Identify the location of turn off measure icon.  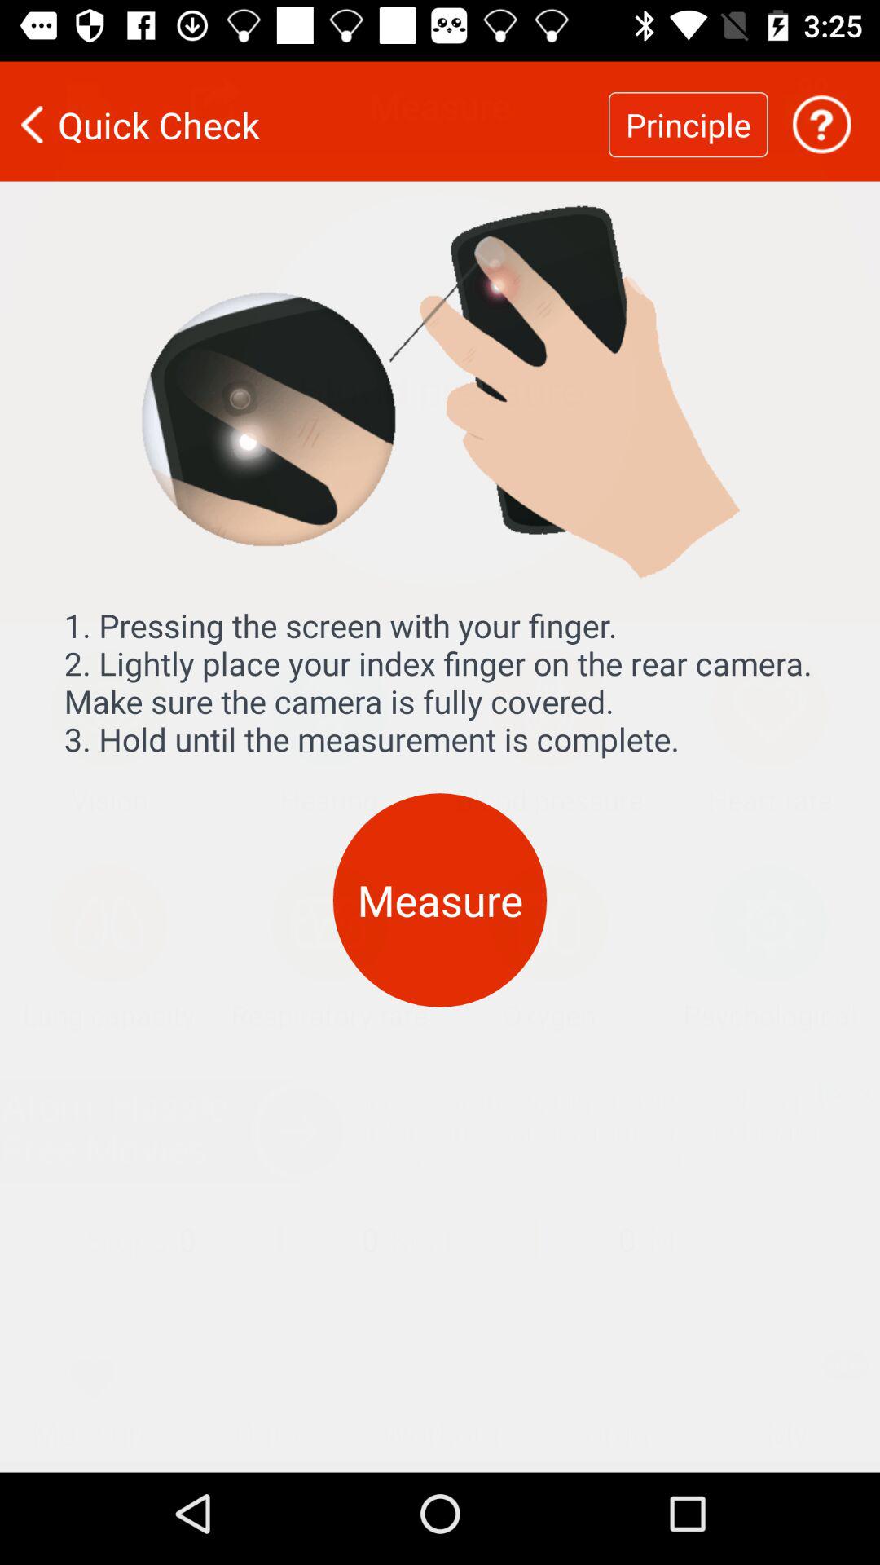
(440, 890).